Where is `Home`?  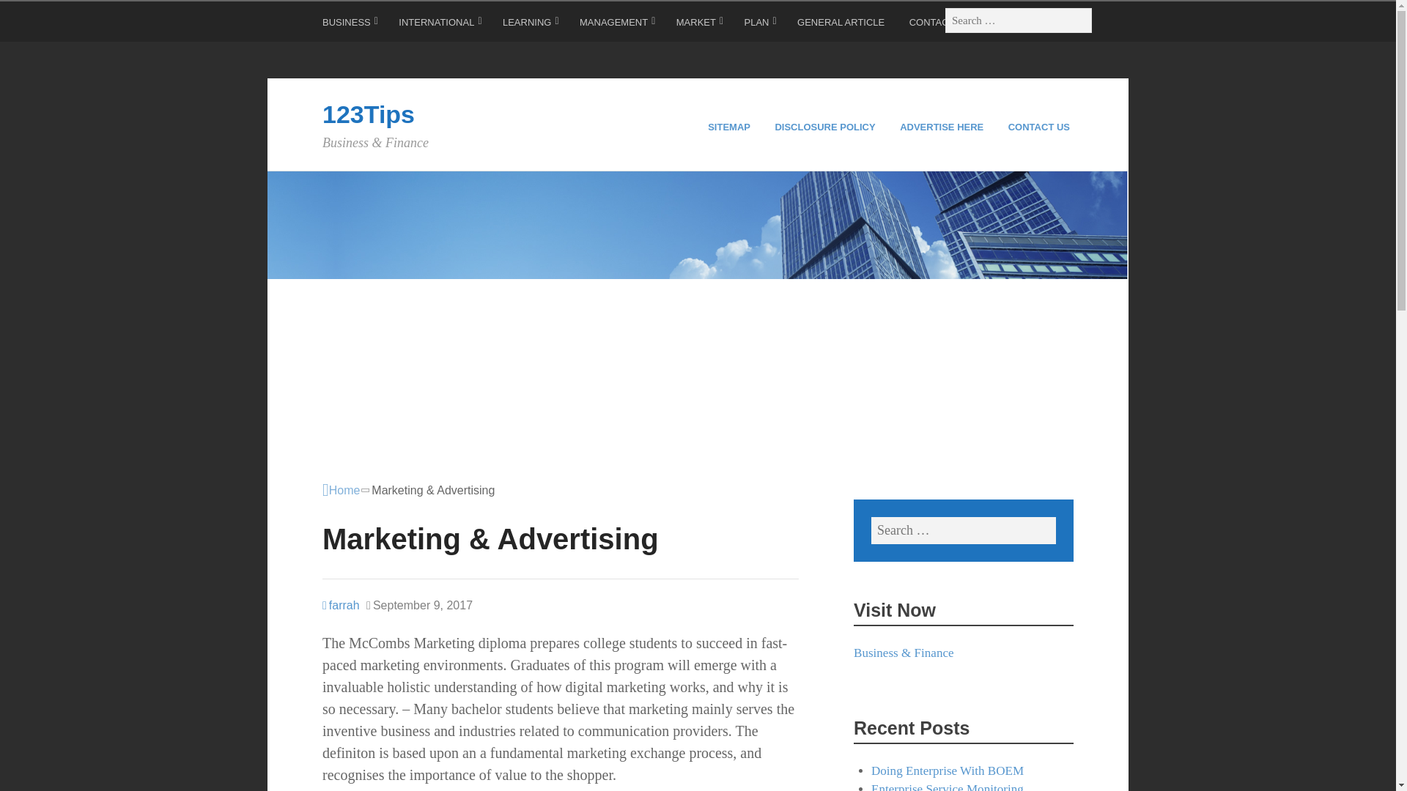 Home is located at coordinates (341, 490).